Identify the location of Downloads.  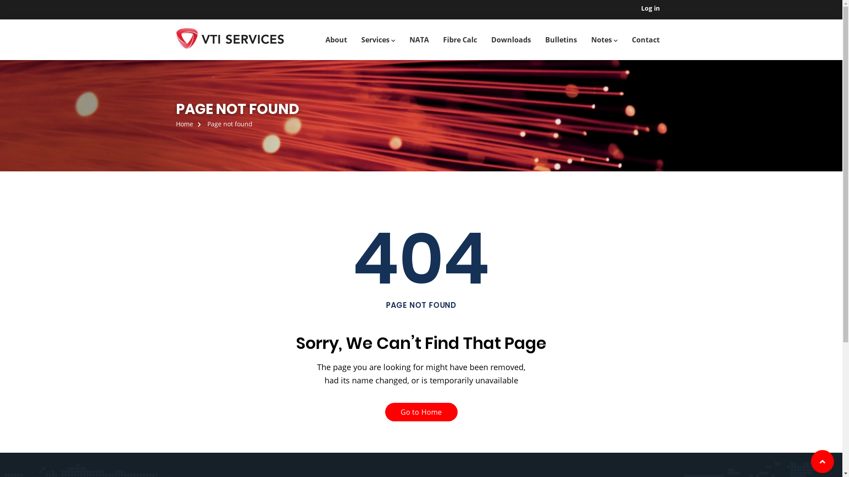
(511, 40).